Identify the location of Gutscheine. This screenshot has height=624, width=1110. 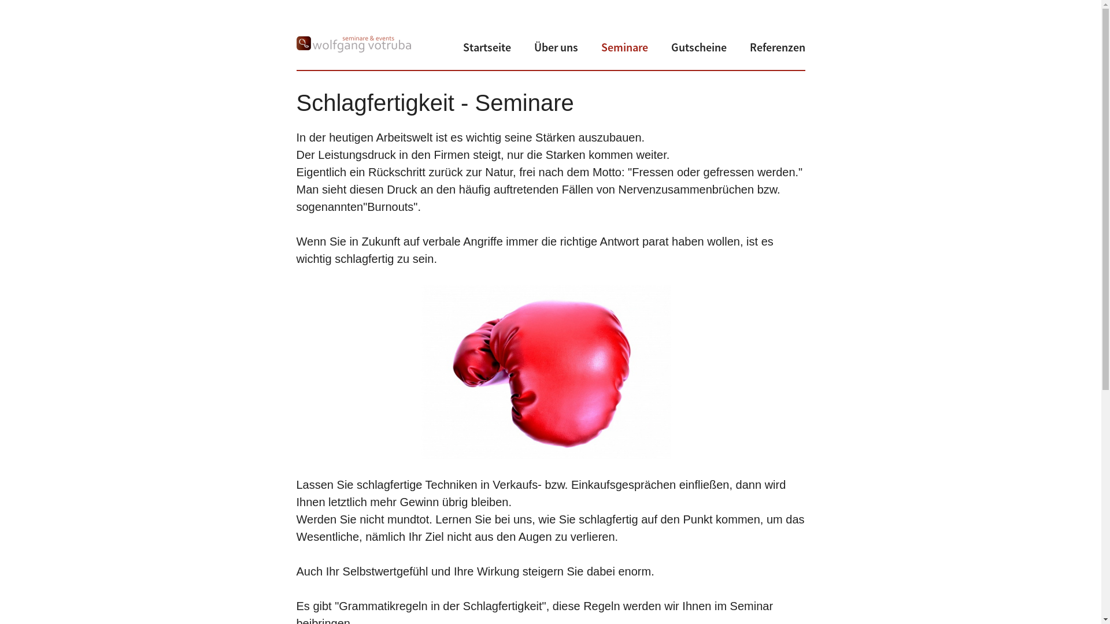
(698, 47).